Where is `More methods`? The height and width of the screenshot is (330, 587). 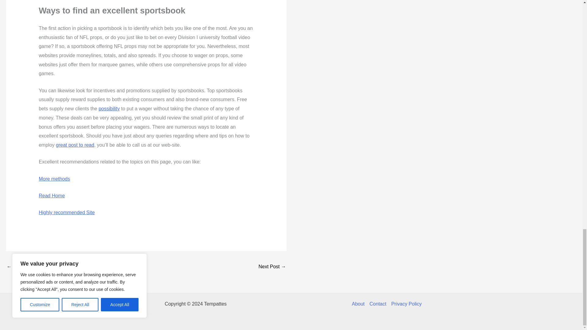 More methods is located at coordinates (54, 179).